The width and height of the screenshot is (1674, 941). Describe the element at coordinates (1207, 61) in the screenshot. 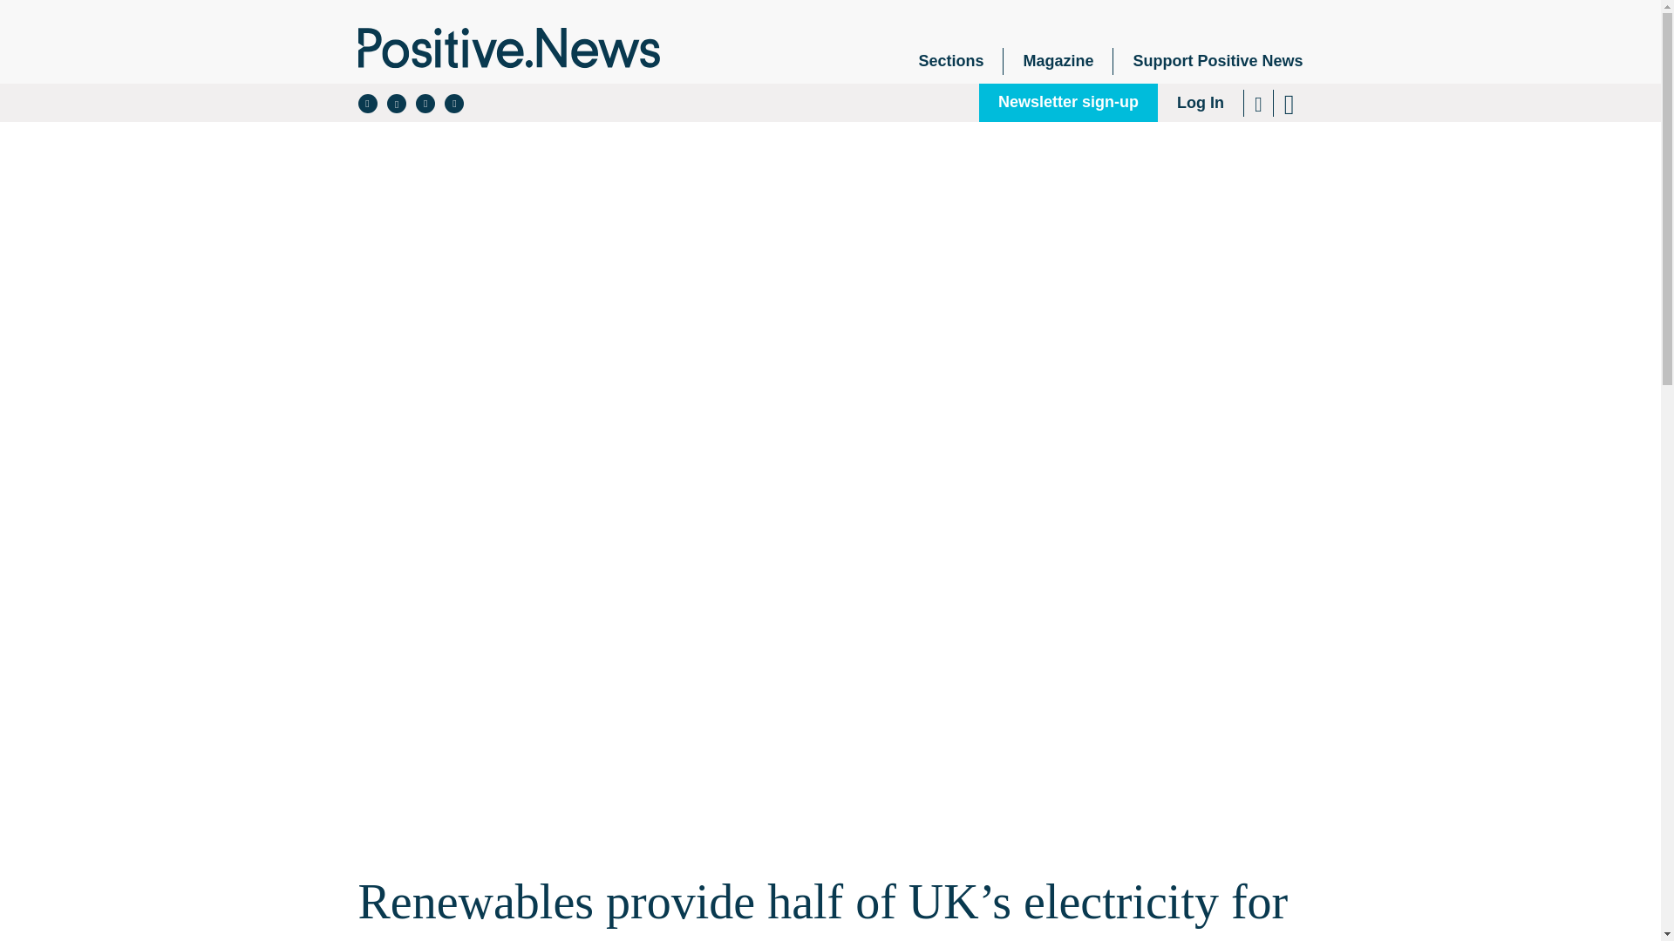

I see `Support Positive News` at that location.